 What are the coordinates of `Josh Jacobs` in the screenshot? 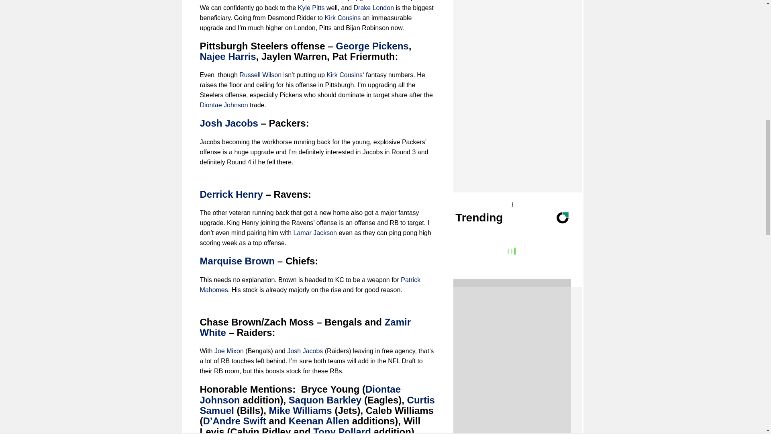 It's located at (305, 351).